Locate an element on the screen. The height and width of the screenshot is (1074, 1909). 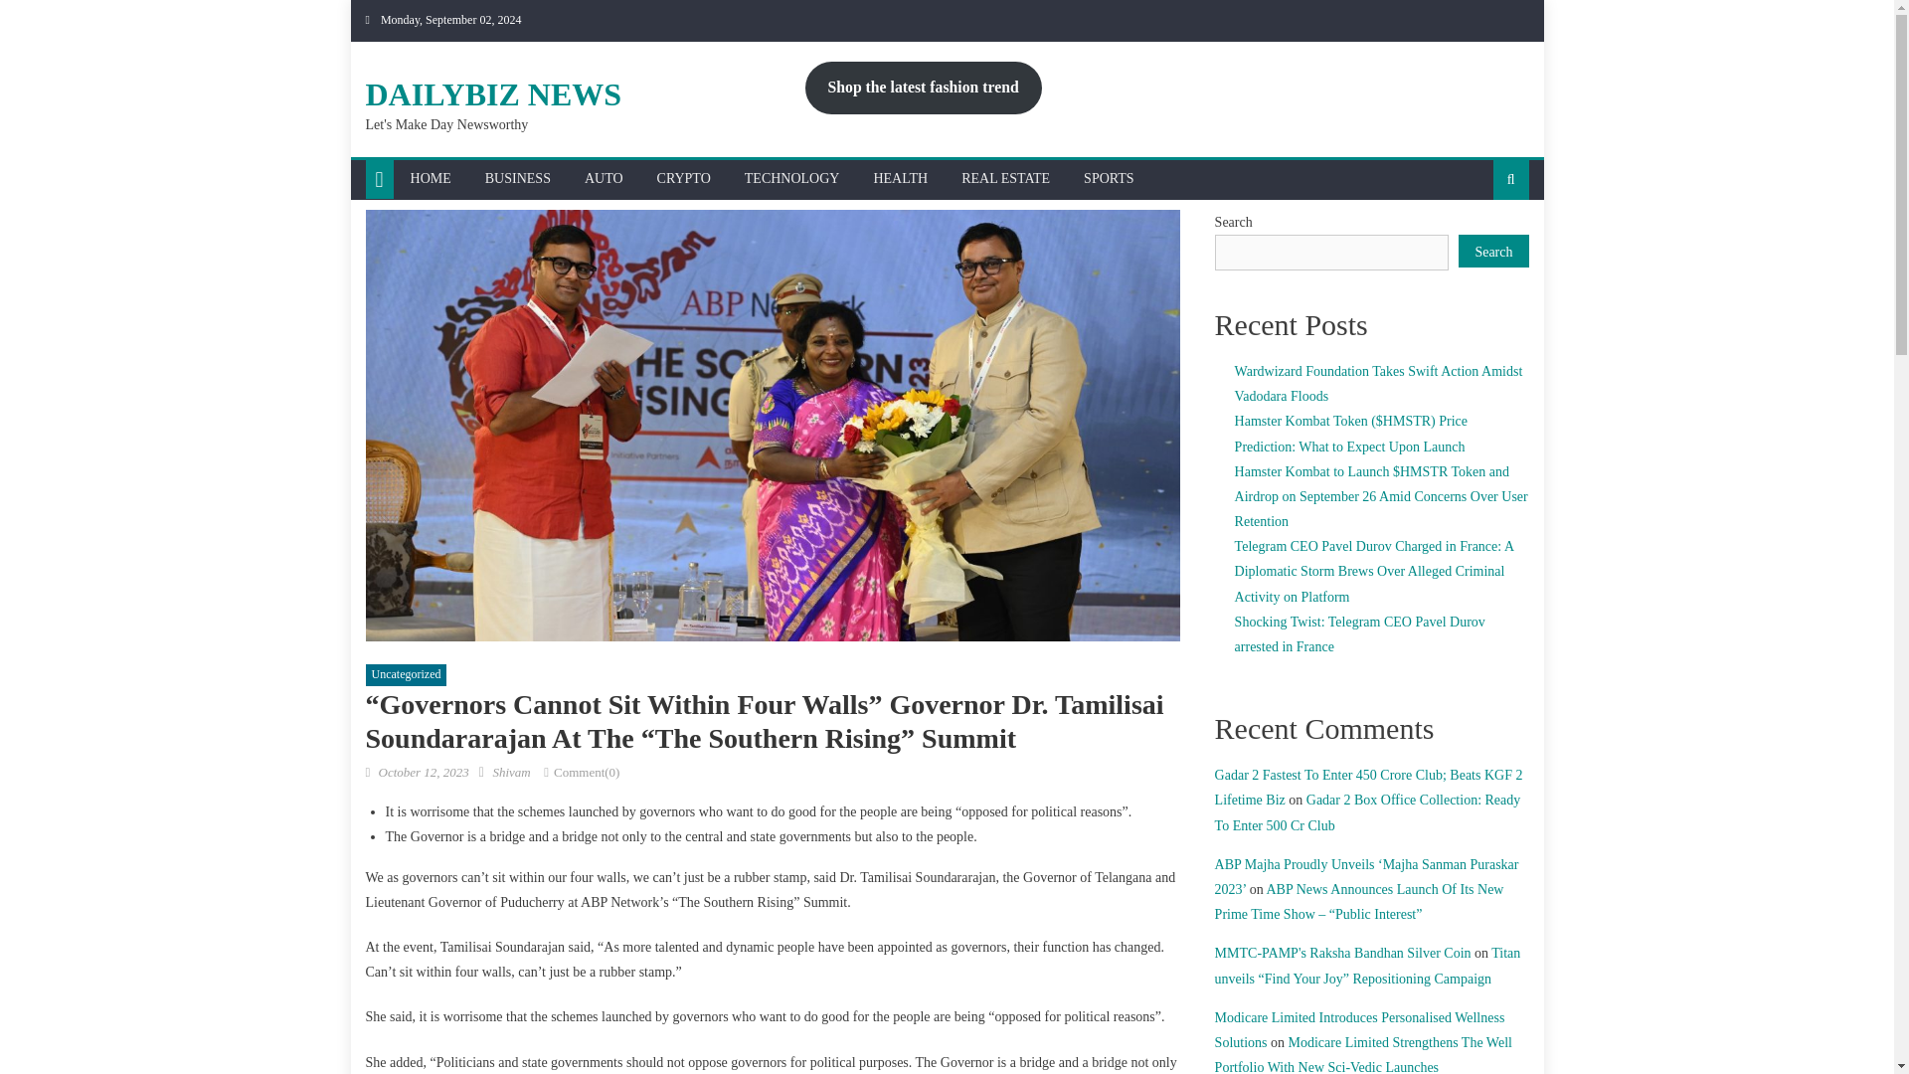
BUSINESS is located at coordinates (517, 178).